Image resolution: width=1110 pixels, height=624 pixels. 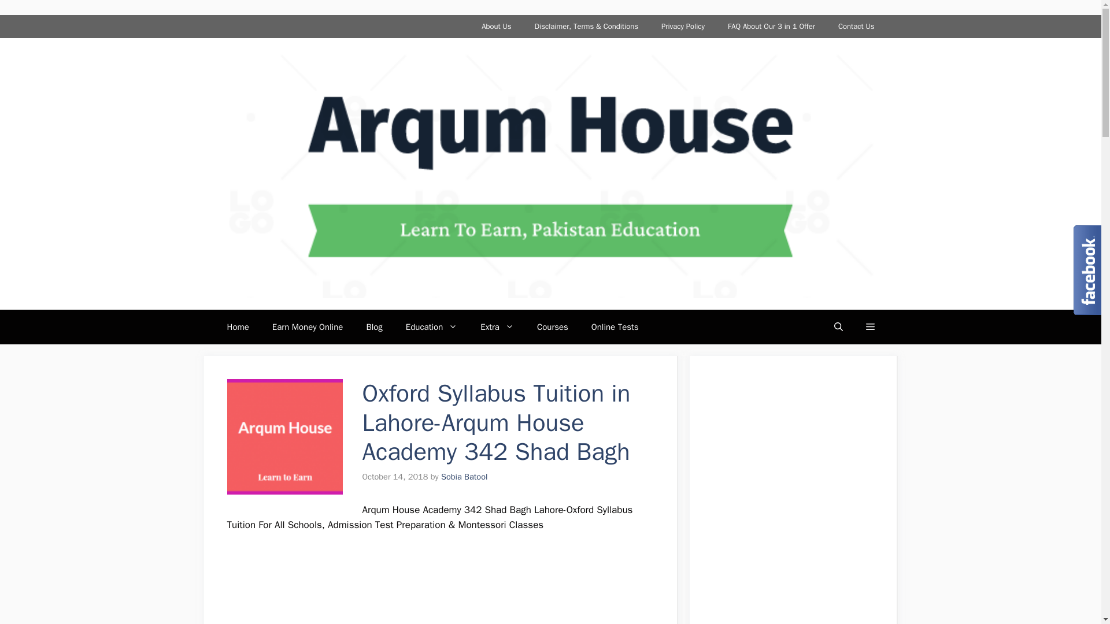 What do you see at coordinates (464, 476) in the screenshot?
I see `View all posts by Sobia Batool` at bounding box center [464, 476].